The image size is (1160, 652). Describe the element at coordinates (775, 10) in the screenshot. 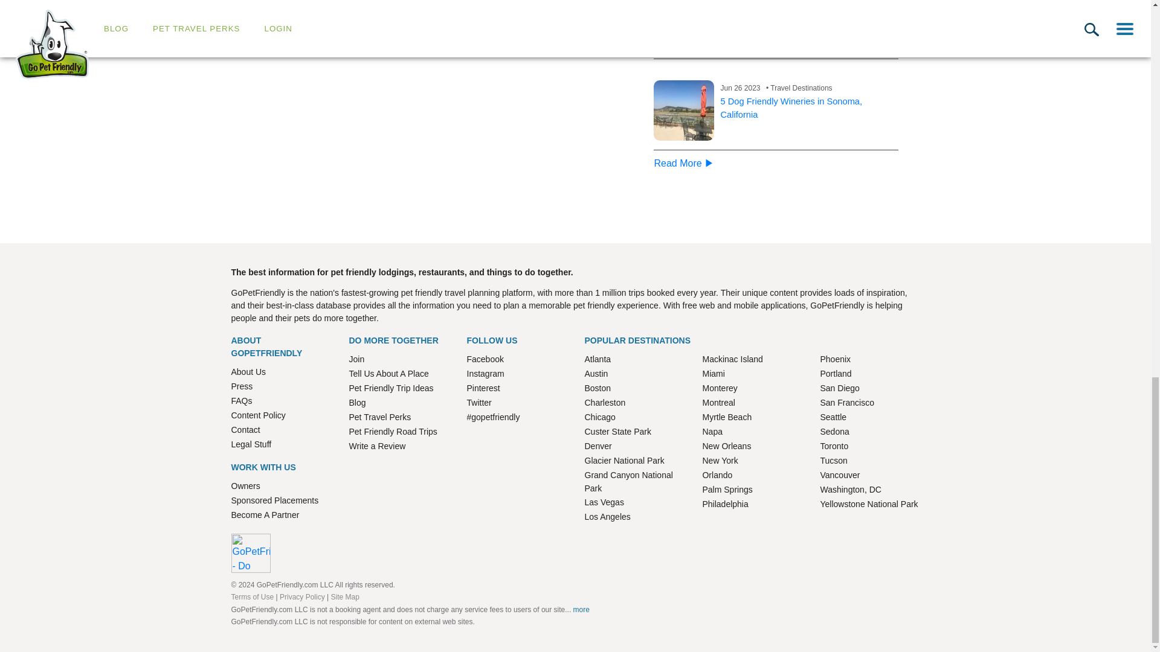

I see `Wine Country: For the Dogs` at that location.